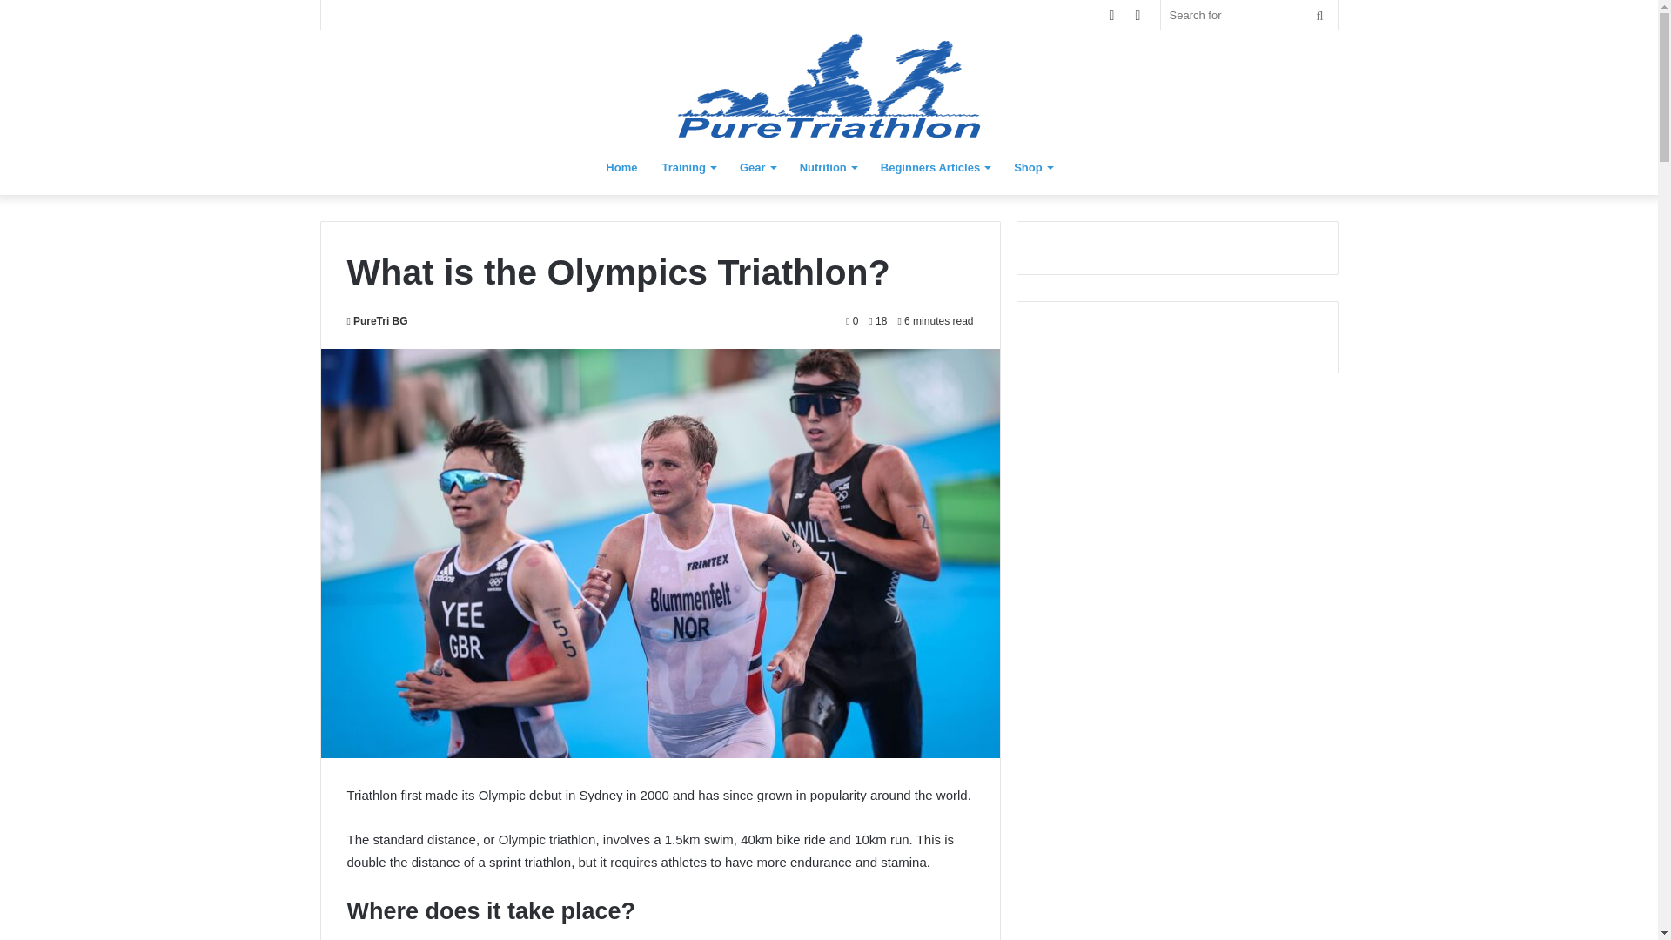  What do you see at coordinates (757, 167) in the screenshot?
I see `Gear` at bounding box center [757, 167].